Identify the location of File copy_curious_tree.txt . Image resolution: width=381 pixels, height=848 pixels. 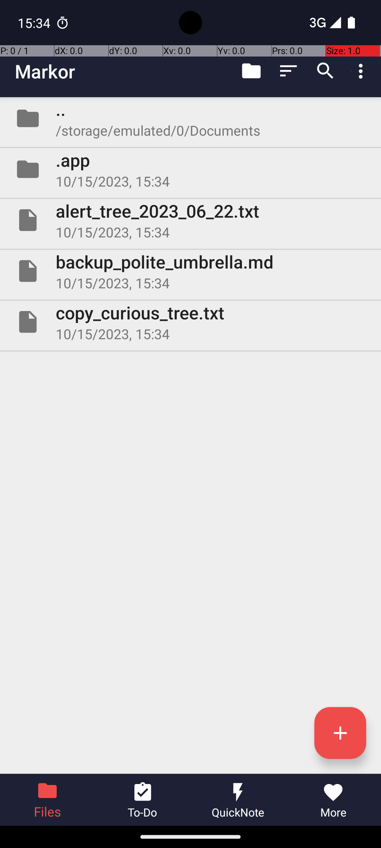
(190, 322).